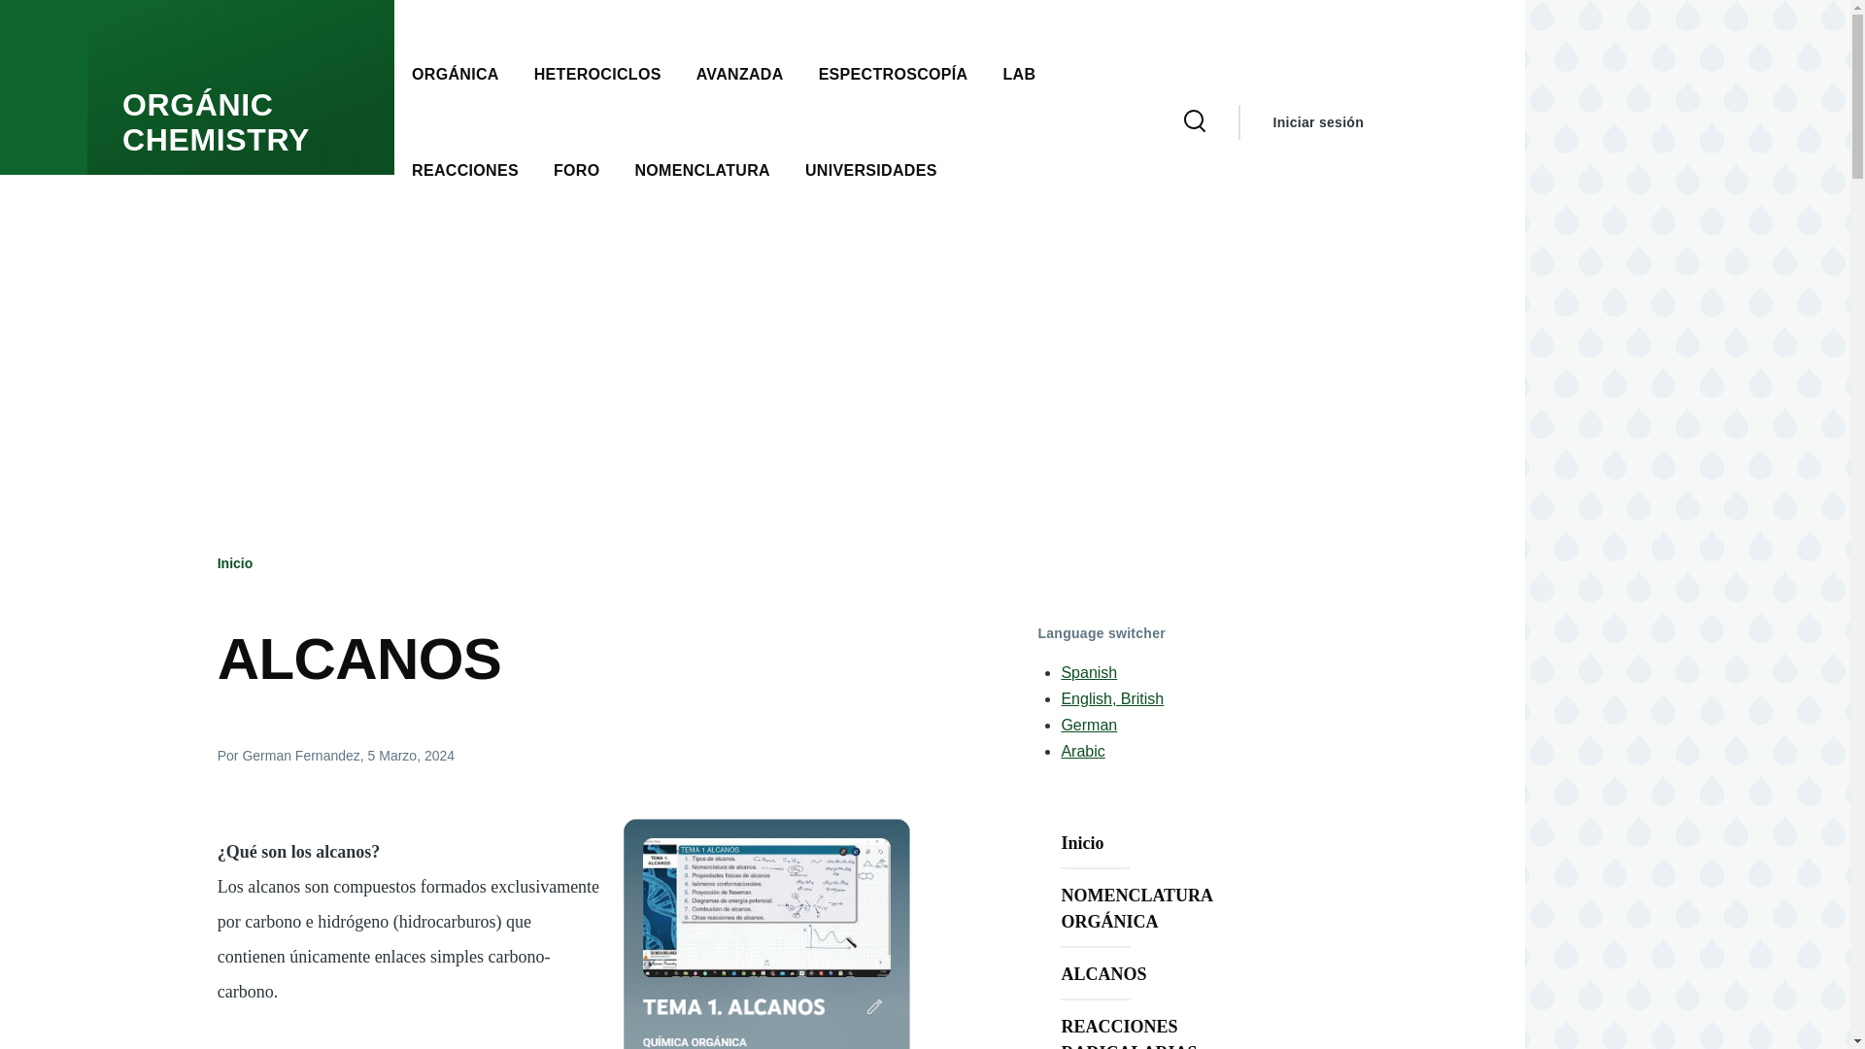 Image resolution: width=1865 pixels, height=1049 pixels. What do you see at coordinates (1112, 697) in the screenshot?
I see `English, British` at bounding box center [1112, 697].